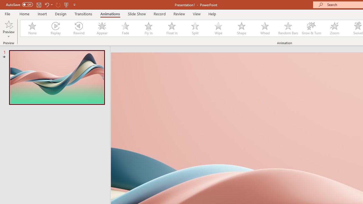  I want to click on Wipe, so click(218, 28).